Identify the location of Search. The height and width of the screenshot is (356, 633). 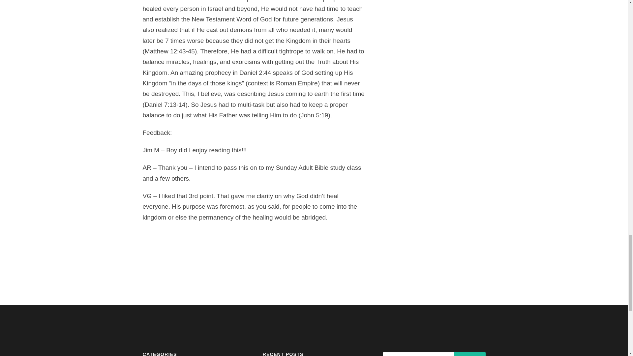
(469, 354).